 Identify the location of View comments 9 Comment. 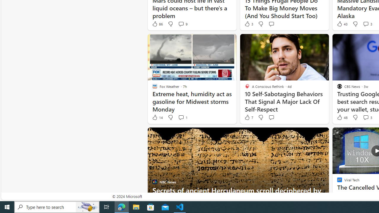
(182, 24).